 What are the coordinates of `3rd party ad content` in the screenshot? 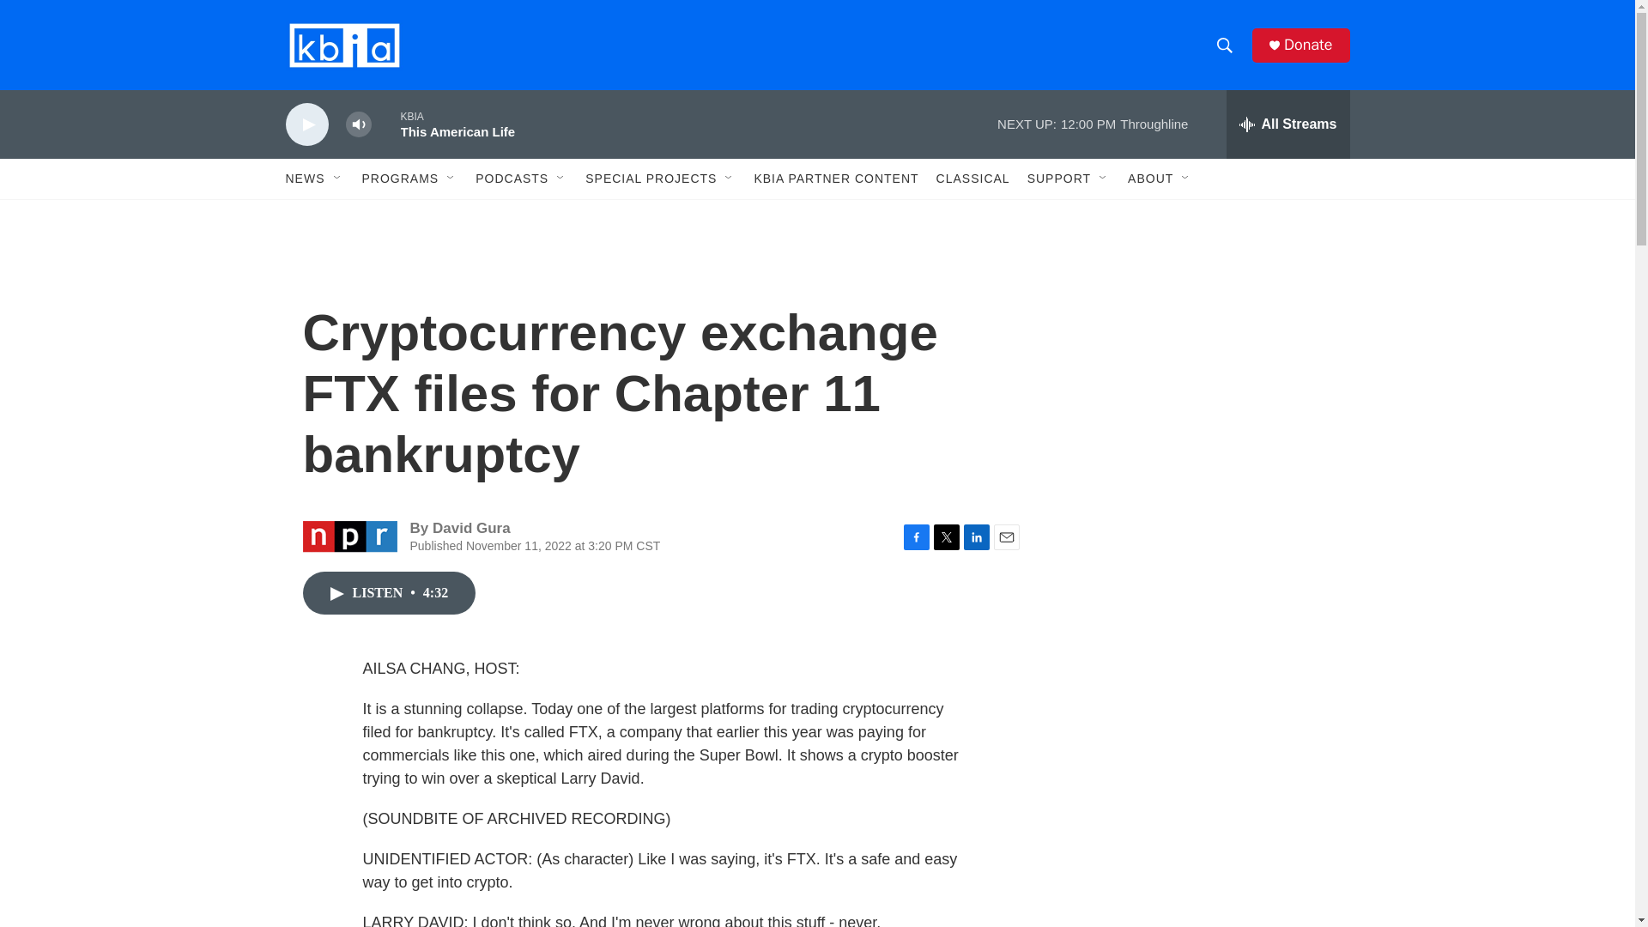 It's located at (1203, 838).